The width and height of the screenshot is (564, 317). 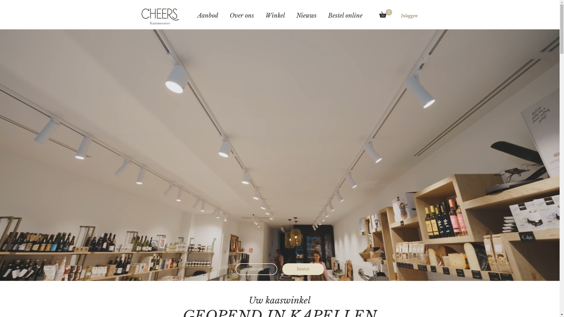 What do you see at coordinates (242, 16) in the screenshot?
I see `Over ons` at bounding box center [242, 16].